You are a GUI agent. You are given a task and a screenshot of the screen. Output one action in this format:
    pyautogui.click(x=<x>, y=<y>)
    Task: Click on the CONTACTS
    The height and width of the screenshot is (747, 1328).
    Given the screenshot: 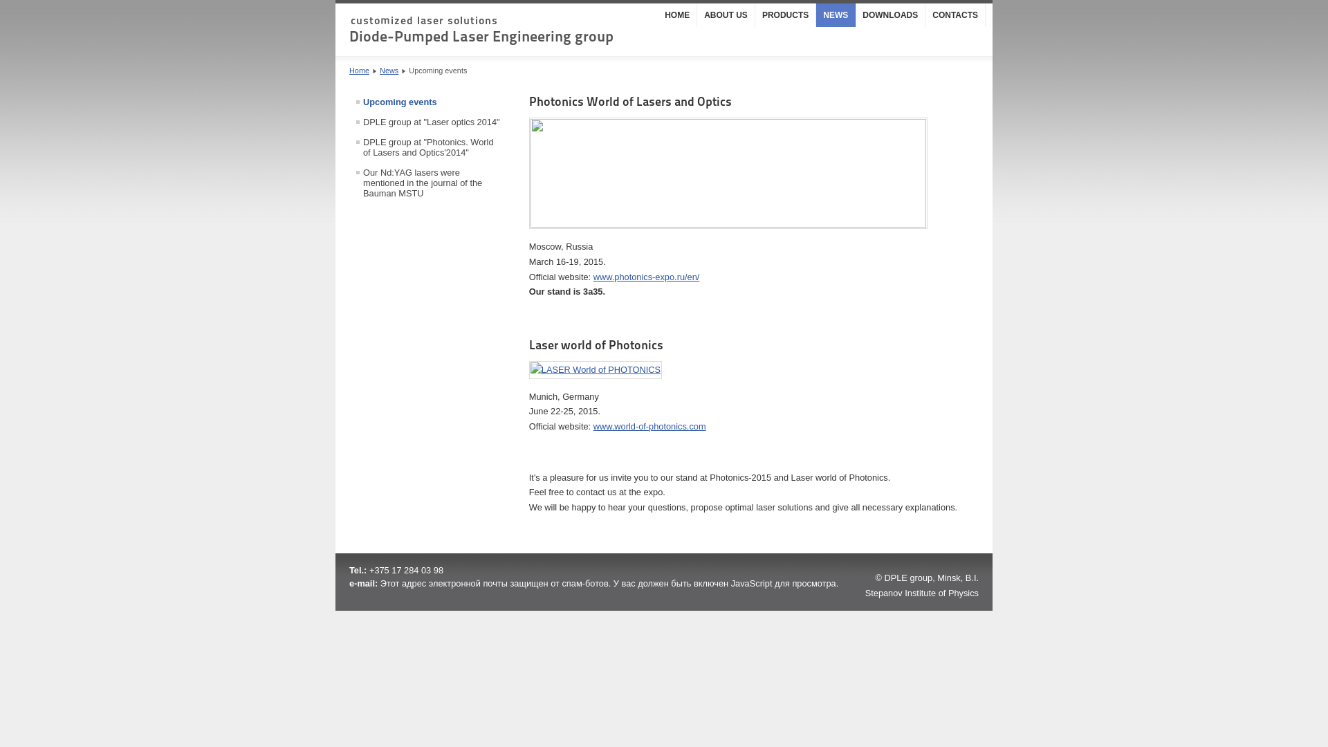 What is the action you would take?
    pyautogui.click(x=956, y=15)
    